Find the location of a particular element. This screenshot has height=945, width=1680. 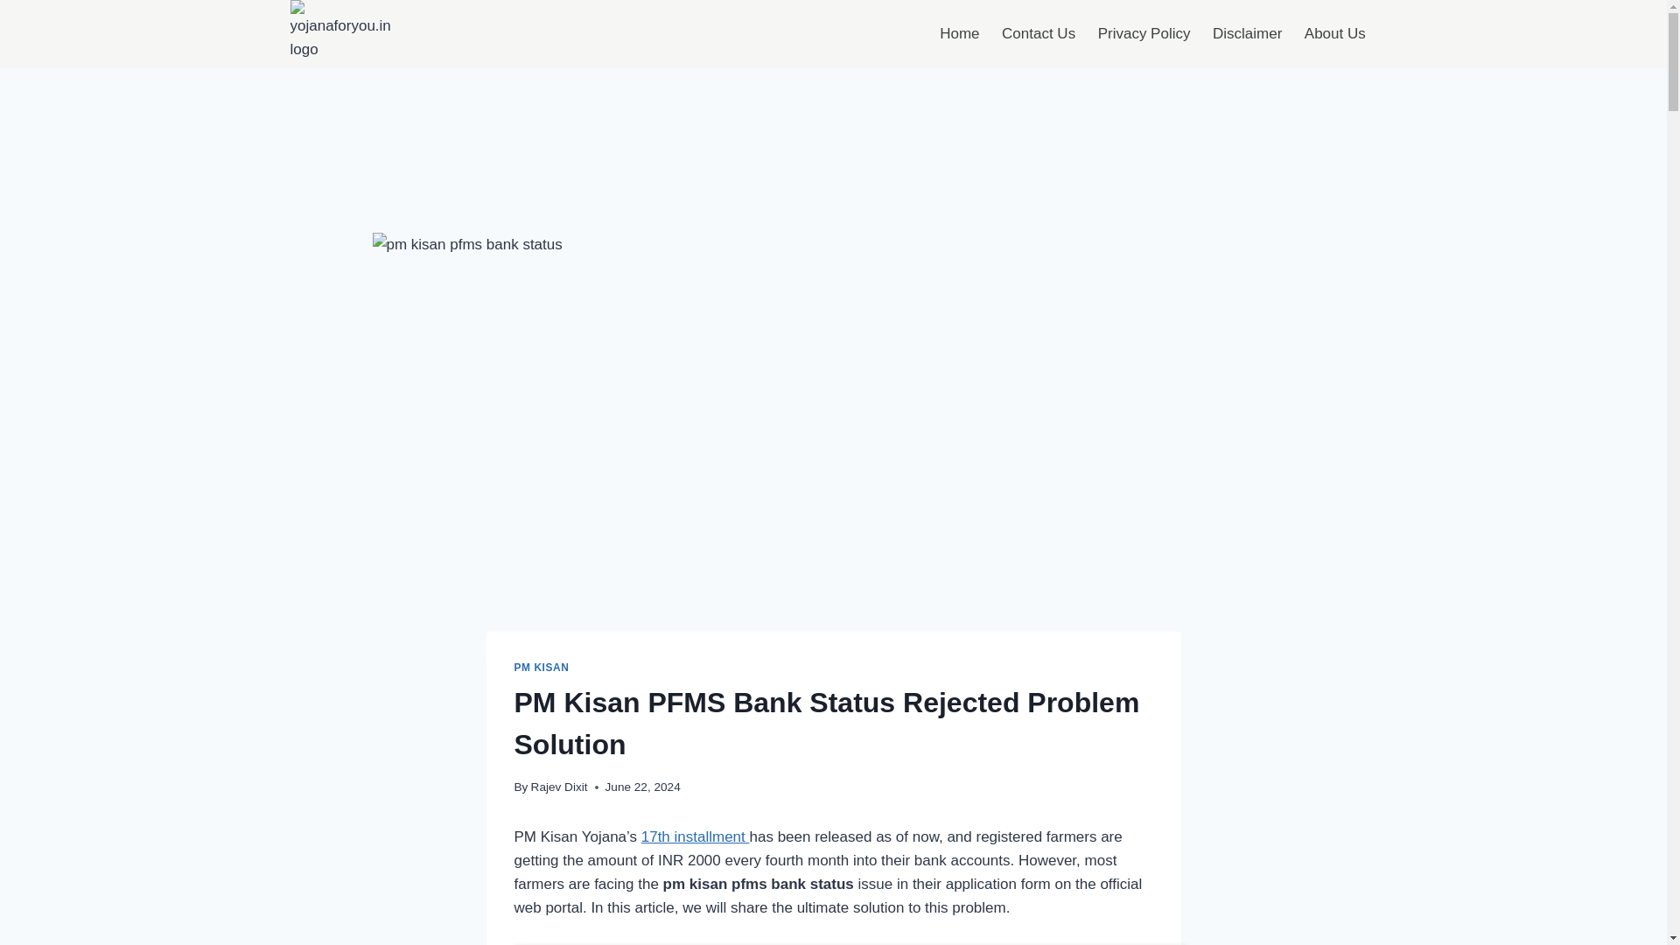

17th installment is located at coordinates (695, 836).